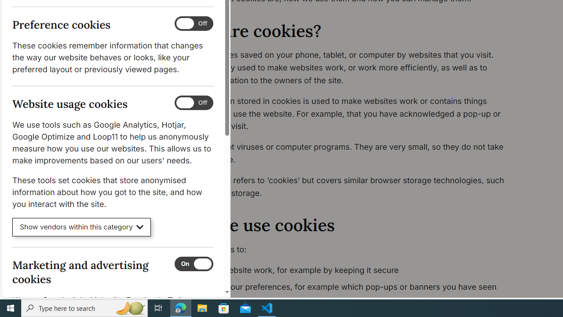 Image resolution: width=563 pixels, height=317 pixels. I want to click on make our website work, for example by keeping it secure, so click(350, 270).